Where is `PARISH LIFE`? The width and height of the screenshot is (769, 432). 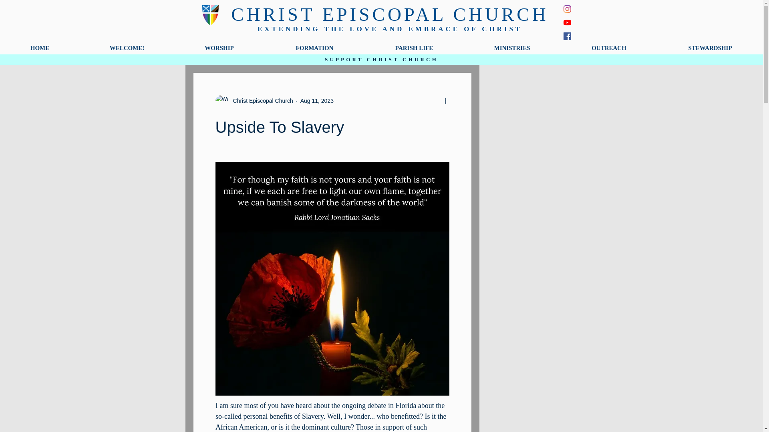
PARISH LIFE is located at coordinates (414, 48).